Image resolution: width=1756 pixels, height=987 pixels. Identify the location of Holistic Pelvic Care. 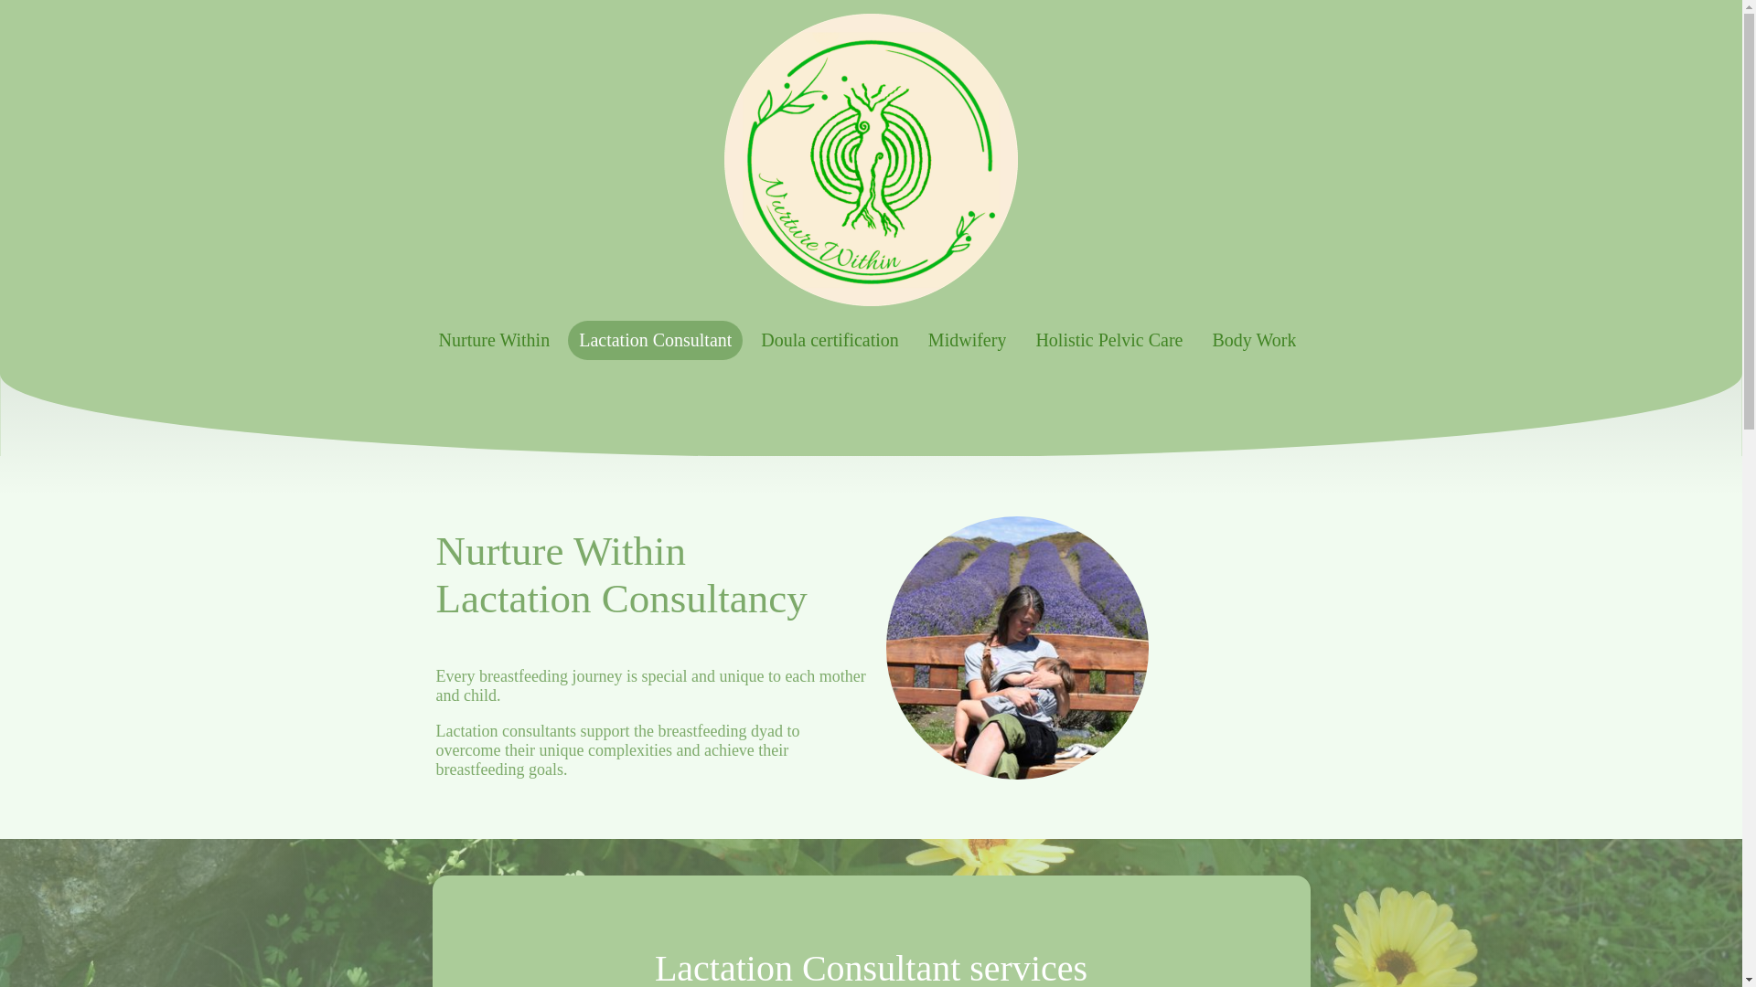
(1108, 340).